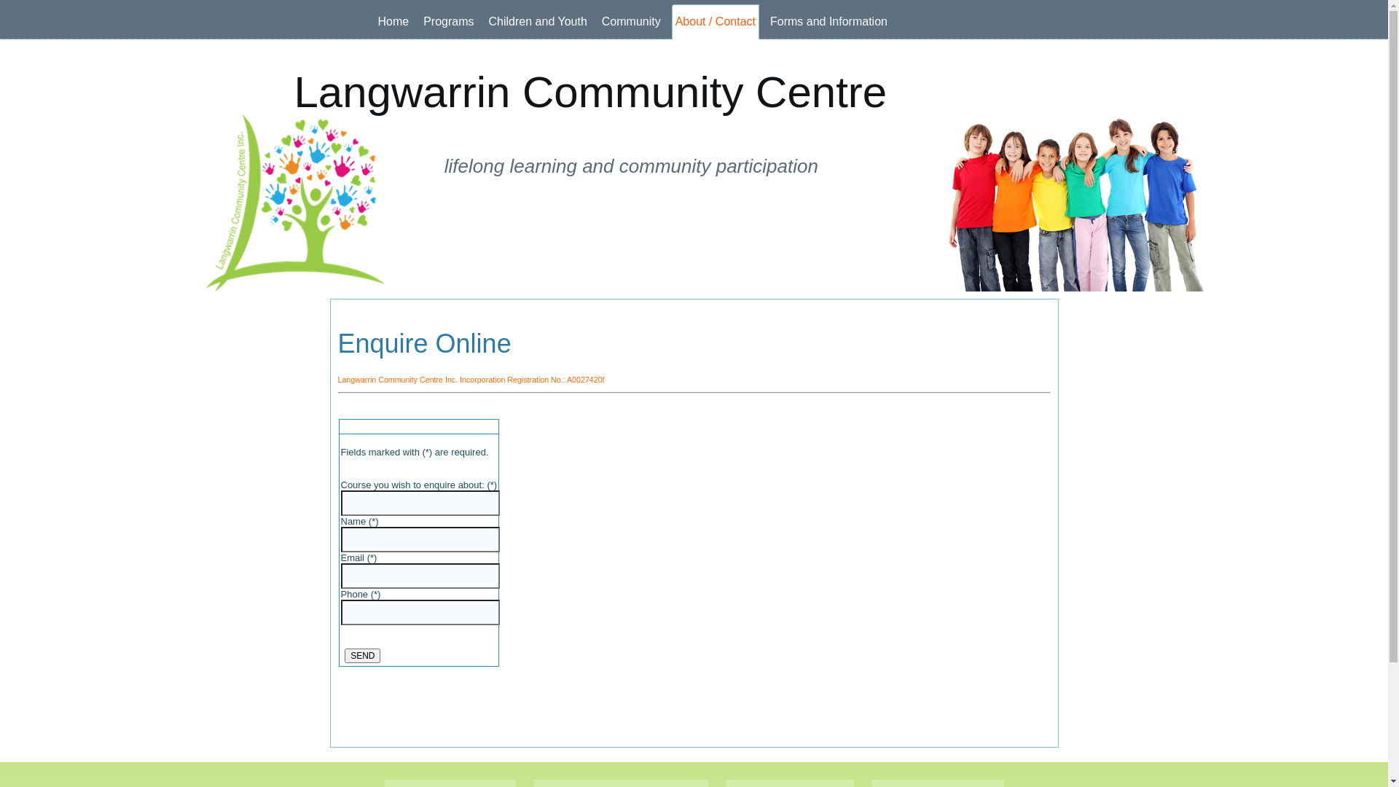  I want to click on Children and Youth, so click(538, 22).